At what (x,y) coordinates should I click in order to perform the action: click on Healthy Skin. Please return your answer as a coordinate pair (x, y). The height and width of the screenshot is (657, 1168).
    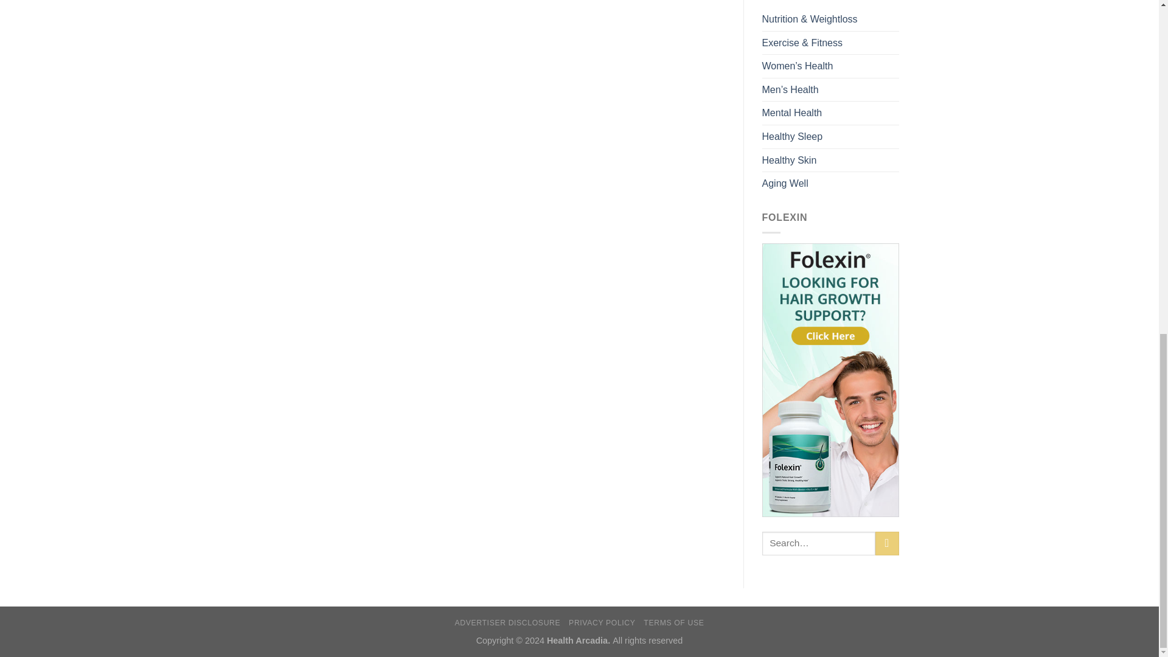
    Looking at the image, I should click on (788, 161).